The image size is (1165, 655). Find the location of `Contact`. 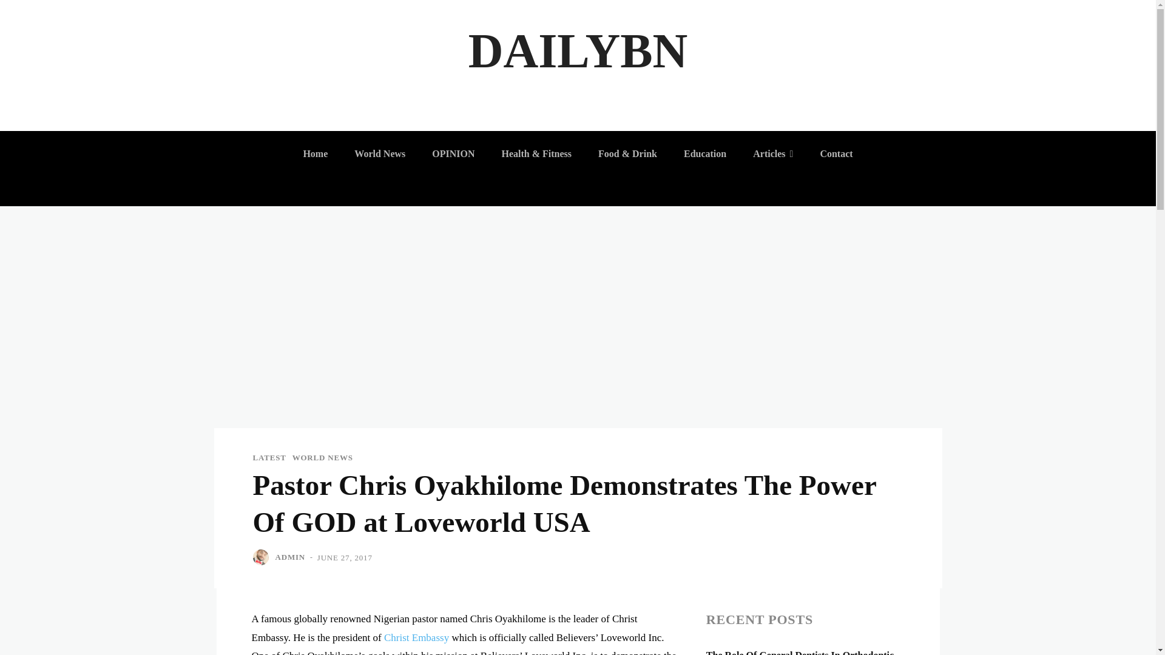

Contact is located at coordinates (836, 154).